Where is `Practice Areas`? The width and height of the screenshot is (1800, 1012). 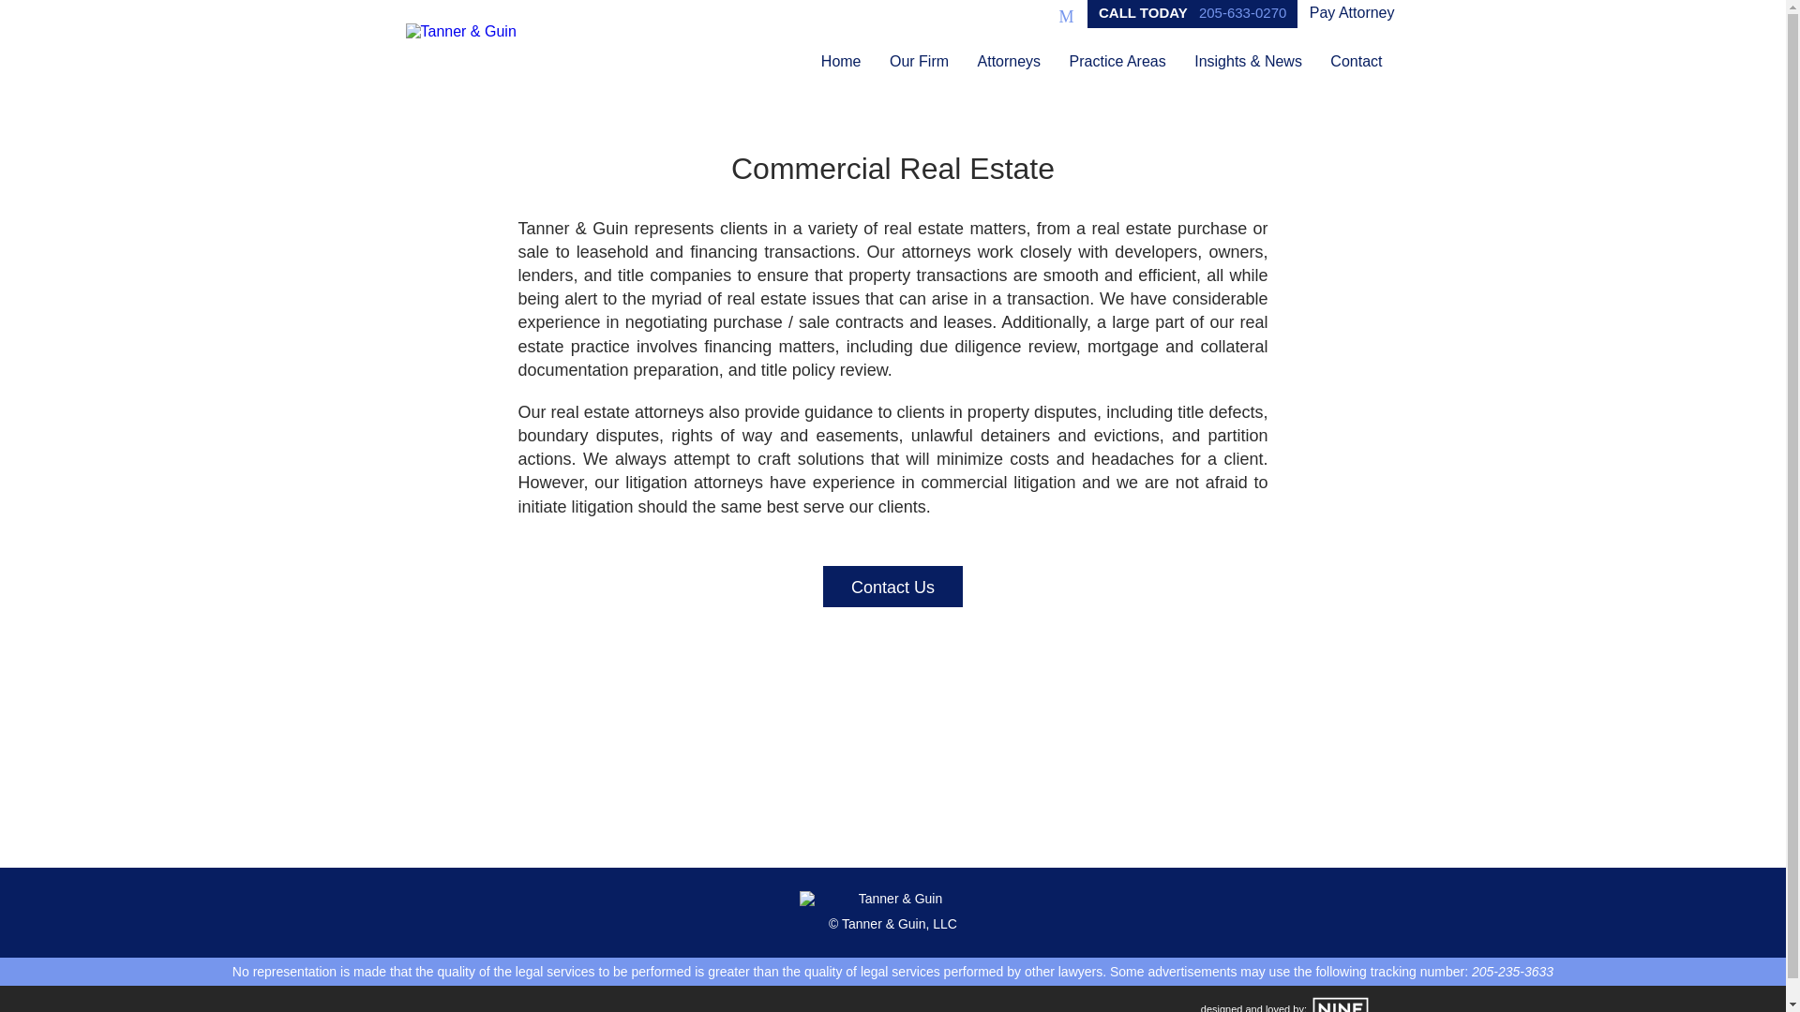 Practice Areas is located at coordinates (1117, 61).